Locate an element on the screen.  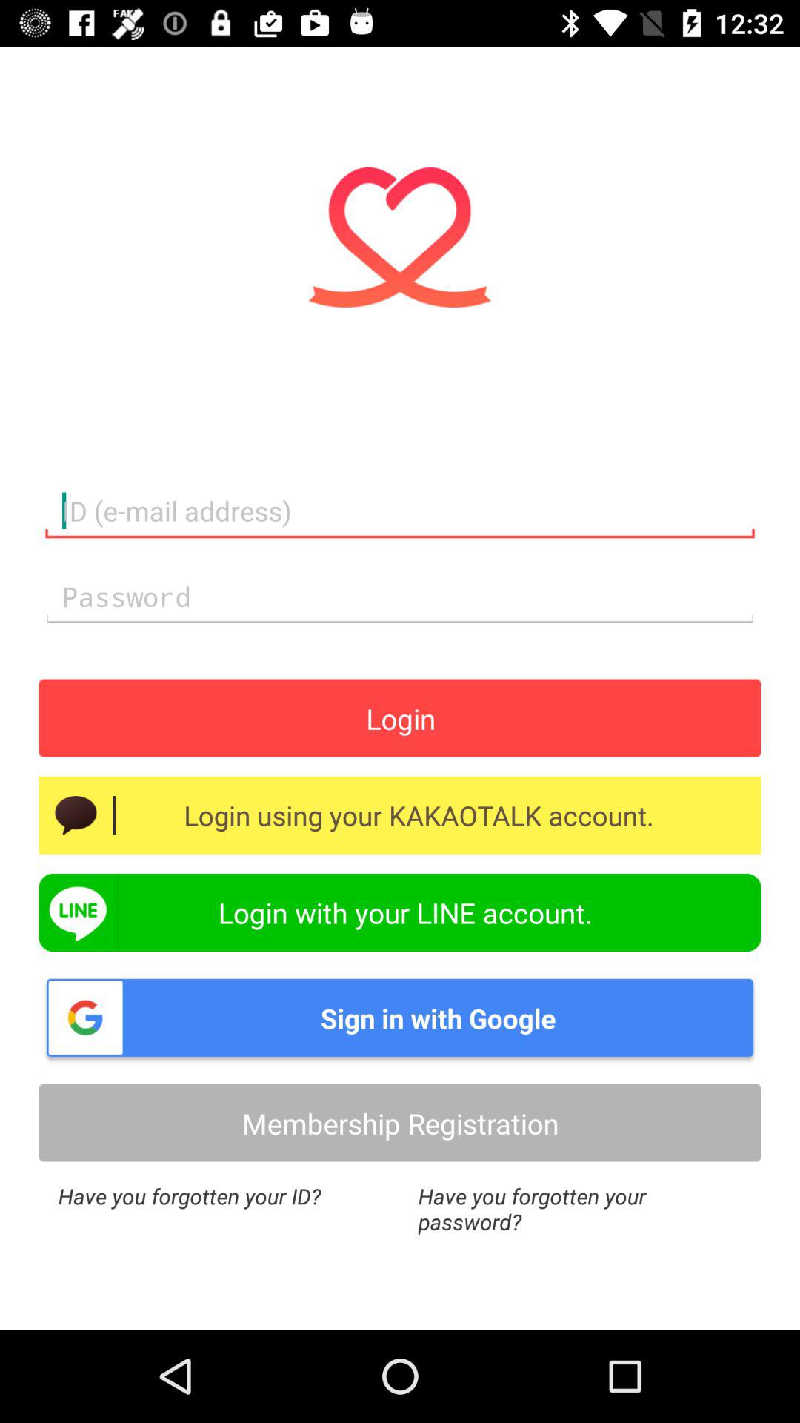
click on login option is located at coordinates (400, 718).